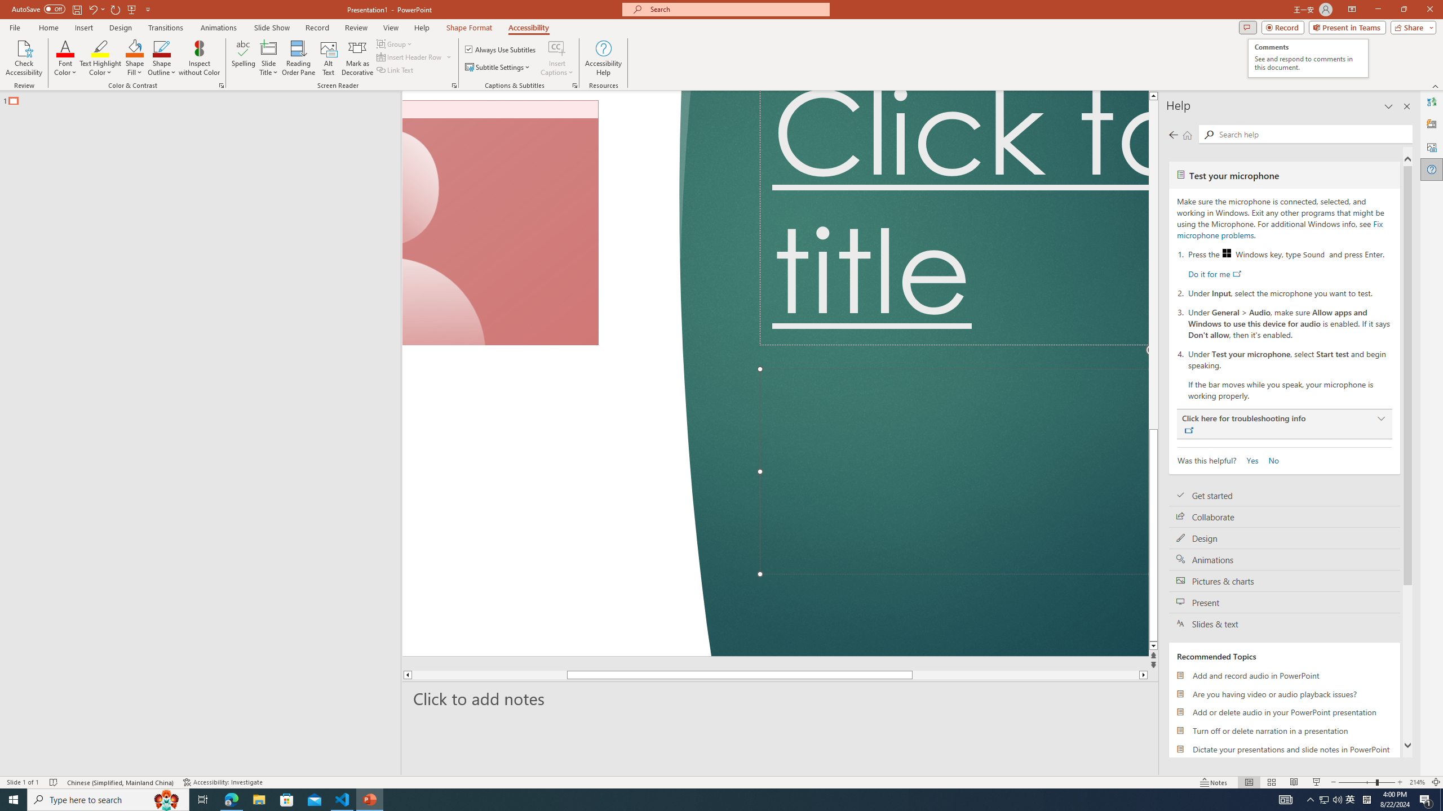 The width and height of the screenshot is (1443, 811). I want to click on Comments, so click(1248, 27).